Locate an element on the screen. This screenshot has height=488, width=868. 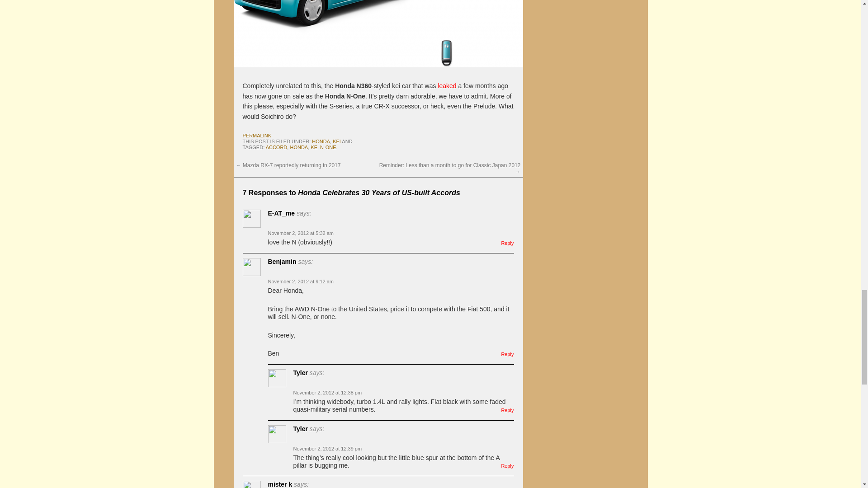
Reply is located at coordinates (507, 410).